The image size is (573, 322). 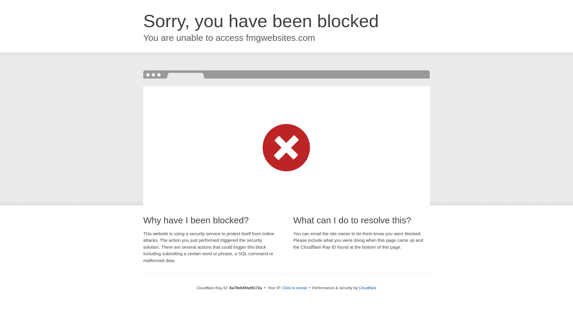 I want to click on Click to reveal, so click(x=294, y=288).